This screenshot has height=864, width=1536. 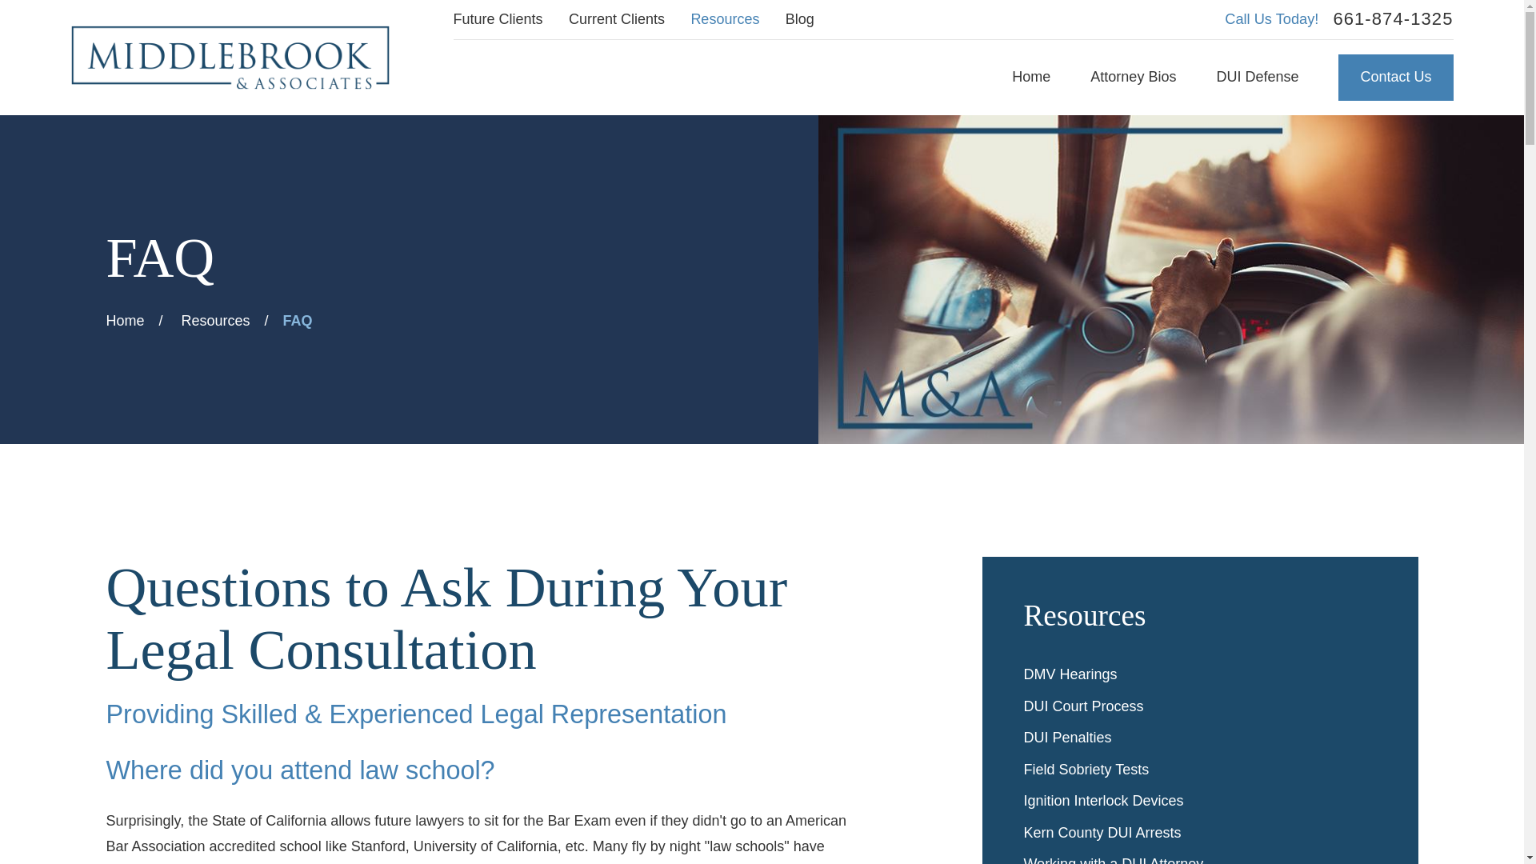 What do you see at coordinates (1133, 78) in the screenshot?
I see `Attorney Bios` at bounding box center [1133, 78].